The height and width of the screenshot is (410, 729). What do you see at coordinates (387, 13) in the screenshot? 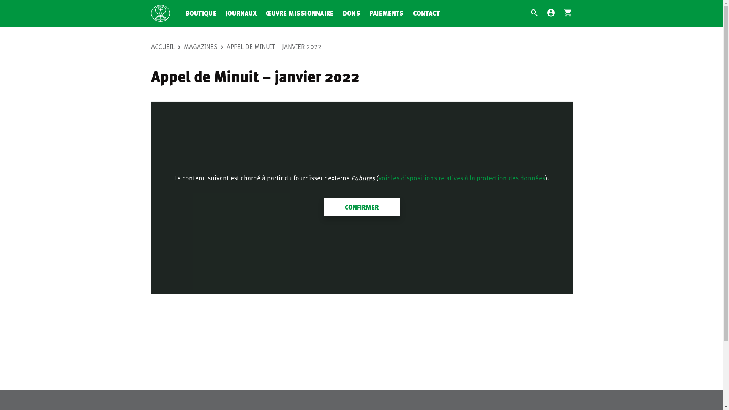
I see `PAIEMENTS` at bounding box center [387, 13].